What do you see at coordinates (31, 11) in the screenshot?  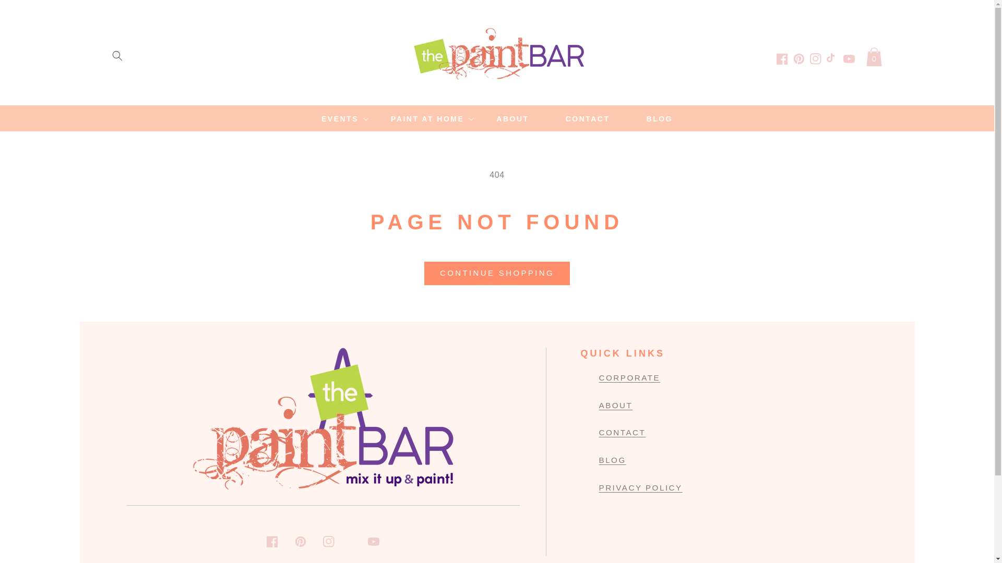 I see `SKIP TO CONTENT` at bounding box center [31, 11].